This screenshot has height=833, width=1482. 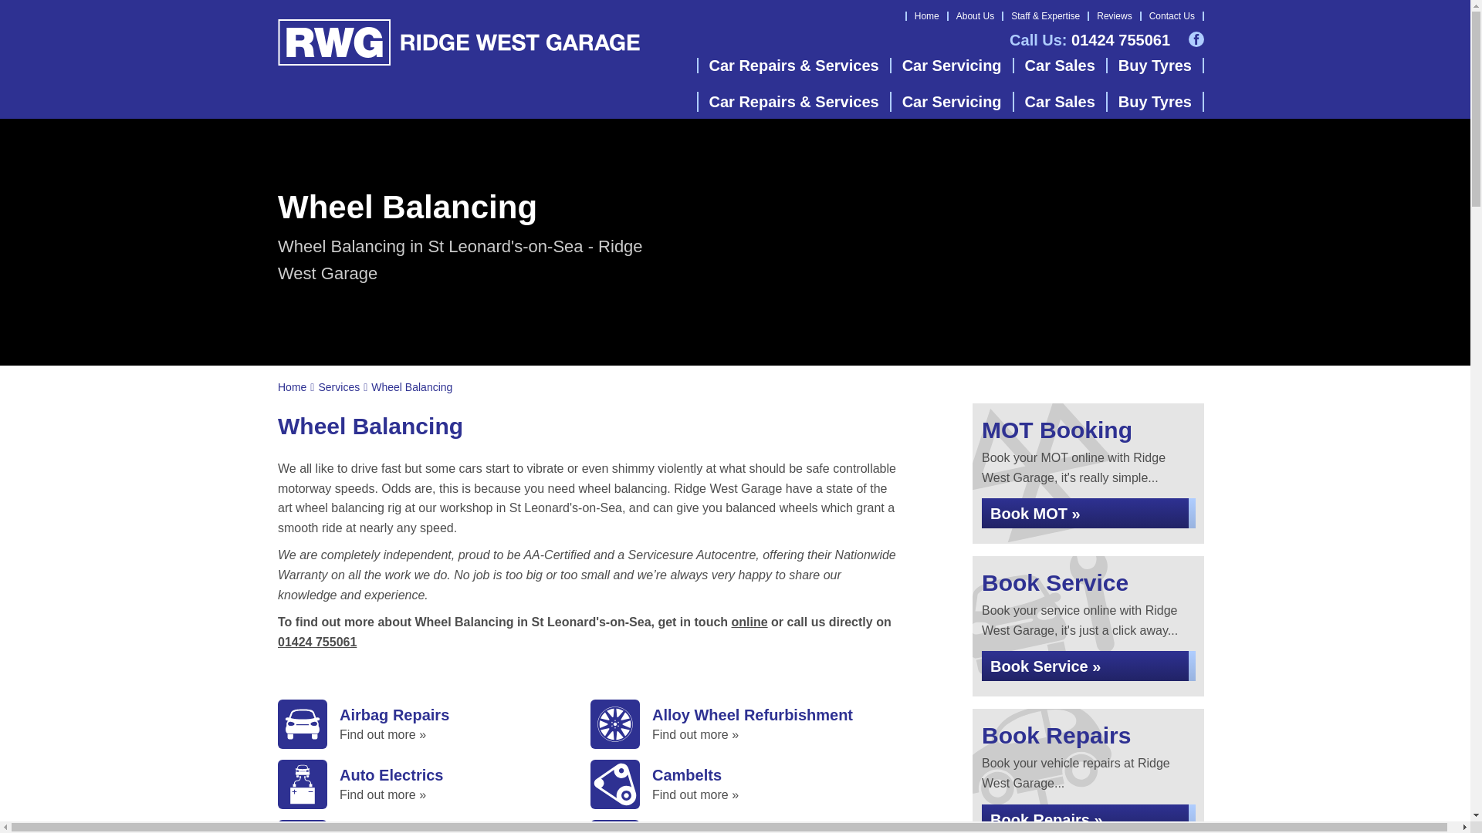 What do you see at coordinates (952, 65) in the screenshot?
I see `Car Servicing` at bounding box center [952, 65].